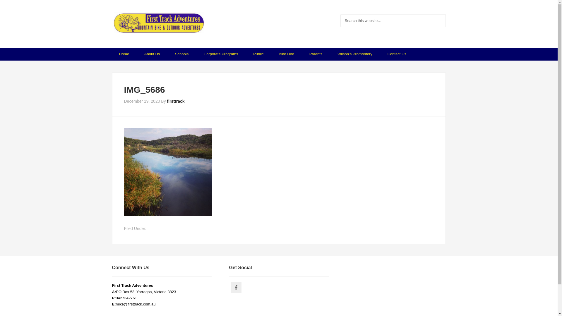 The height and width of the screenshot is (316, 562). What do you see at coordinates (124, 54) in the screenshot?
I see `Home` at bounding box center [124, 54].